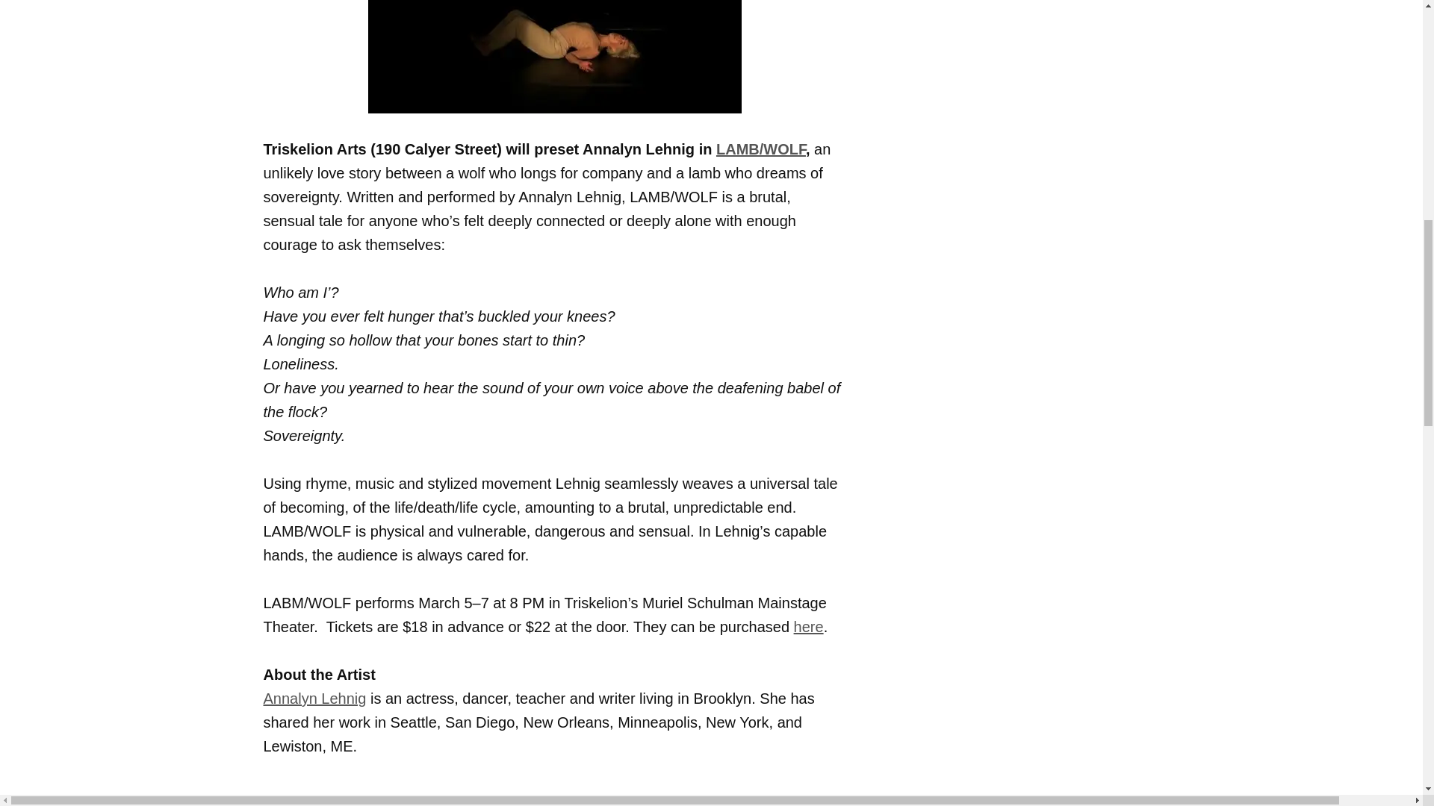 The height and width of the screenshot is (806, 1434). What do you see at coordinates (1025, 24) in the screenshot?
I see `3rd party ad content` at bounding box center [1025, 24].